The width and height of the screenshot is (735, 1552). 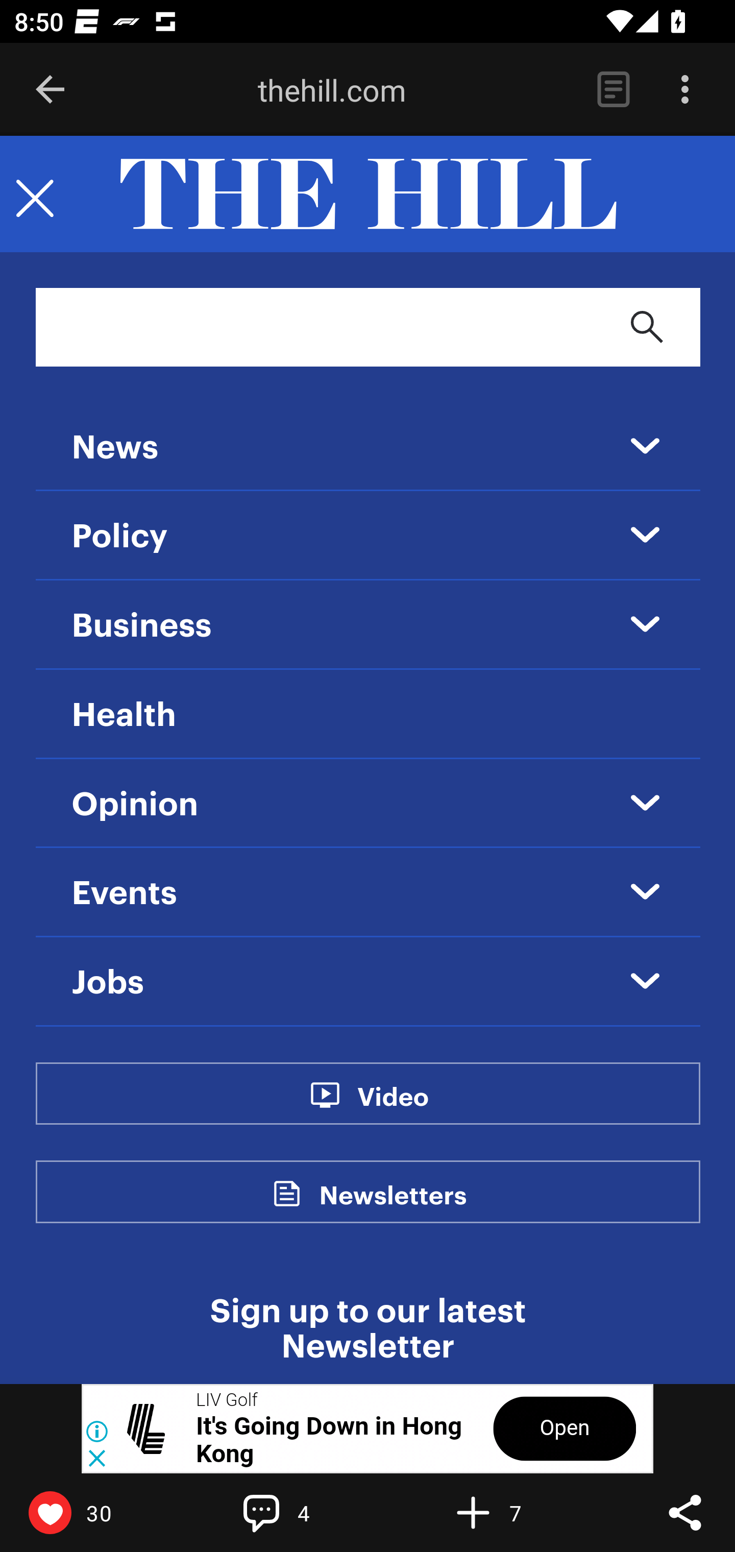 What do you see at coordinates (685, 90) in the screenshot?
I see `Options` at bounding box center [685, 90].